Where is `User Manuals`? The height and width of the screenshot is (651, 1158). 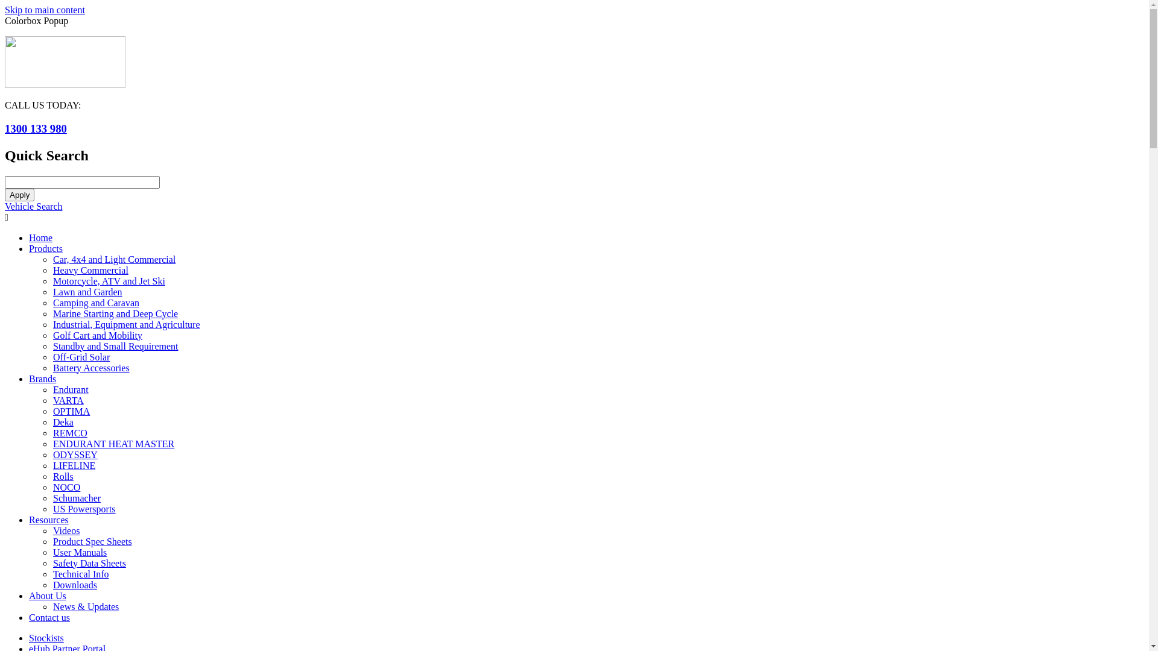
User Manuals is located at coordinates (80, 552).